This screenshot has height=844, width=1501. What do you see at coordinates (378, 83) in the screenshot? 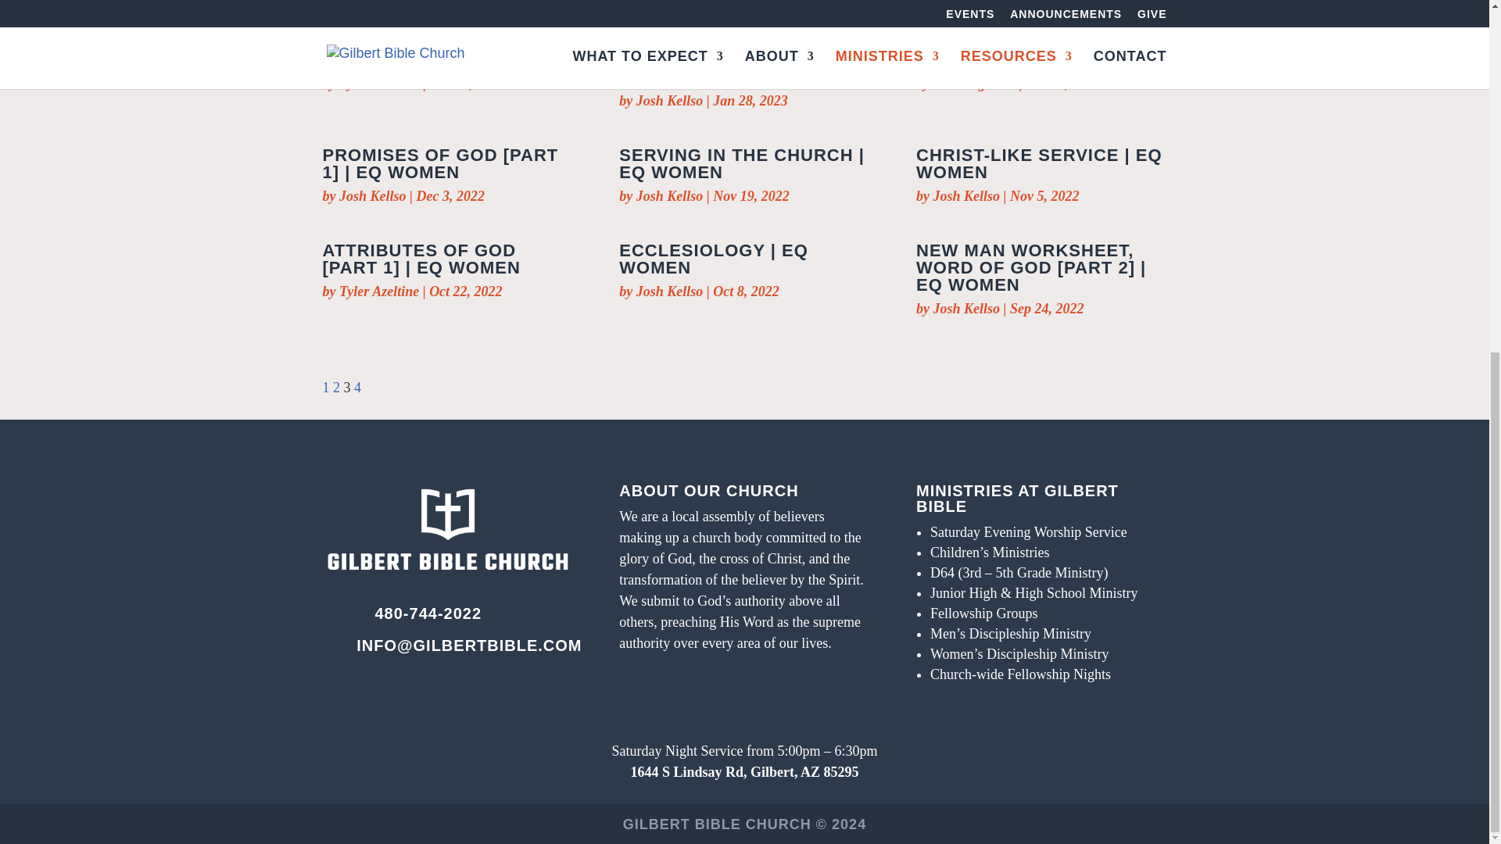
I see `Posts by Tyler Azeltine` at bounding box center [378, 83].